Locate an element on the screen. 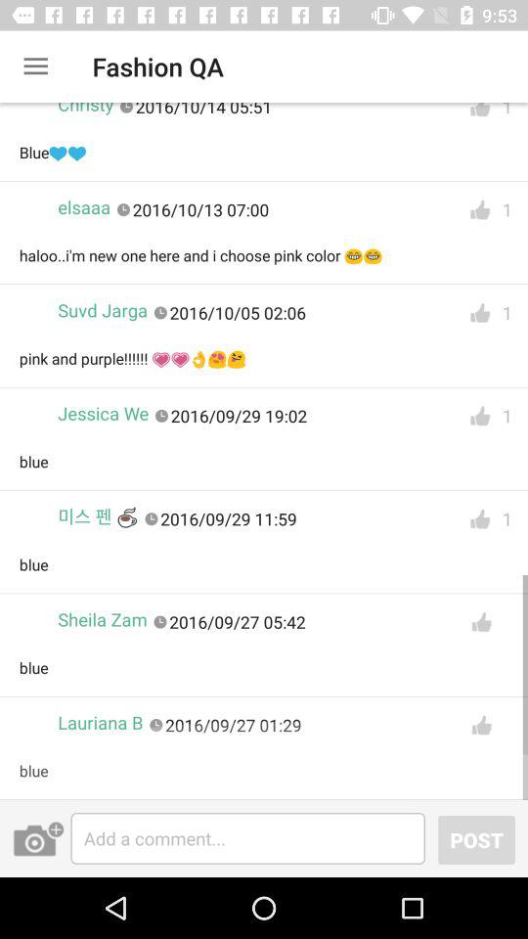 This screenshot has height=939, width=528. thumbs up button that you liked the content of message is located at coordinates (480, 518).